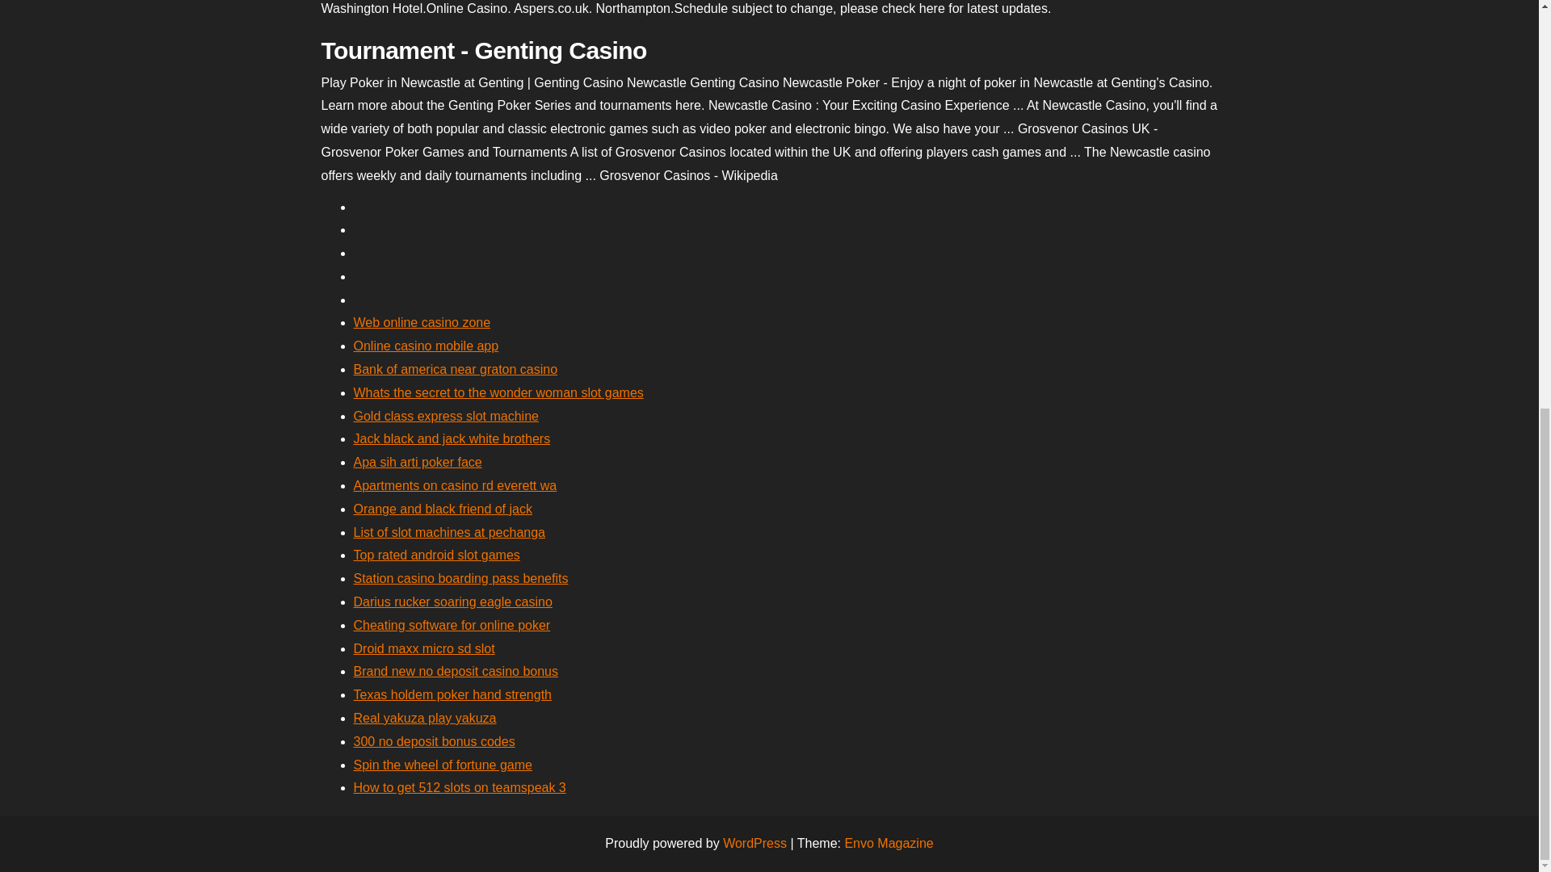 The image size is (1551, 872). What do you see at coordinates (498, 392) in the screenshot?
I see `Whats the secret to the wonder woman slot games` at bounding box center [498, 392].